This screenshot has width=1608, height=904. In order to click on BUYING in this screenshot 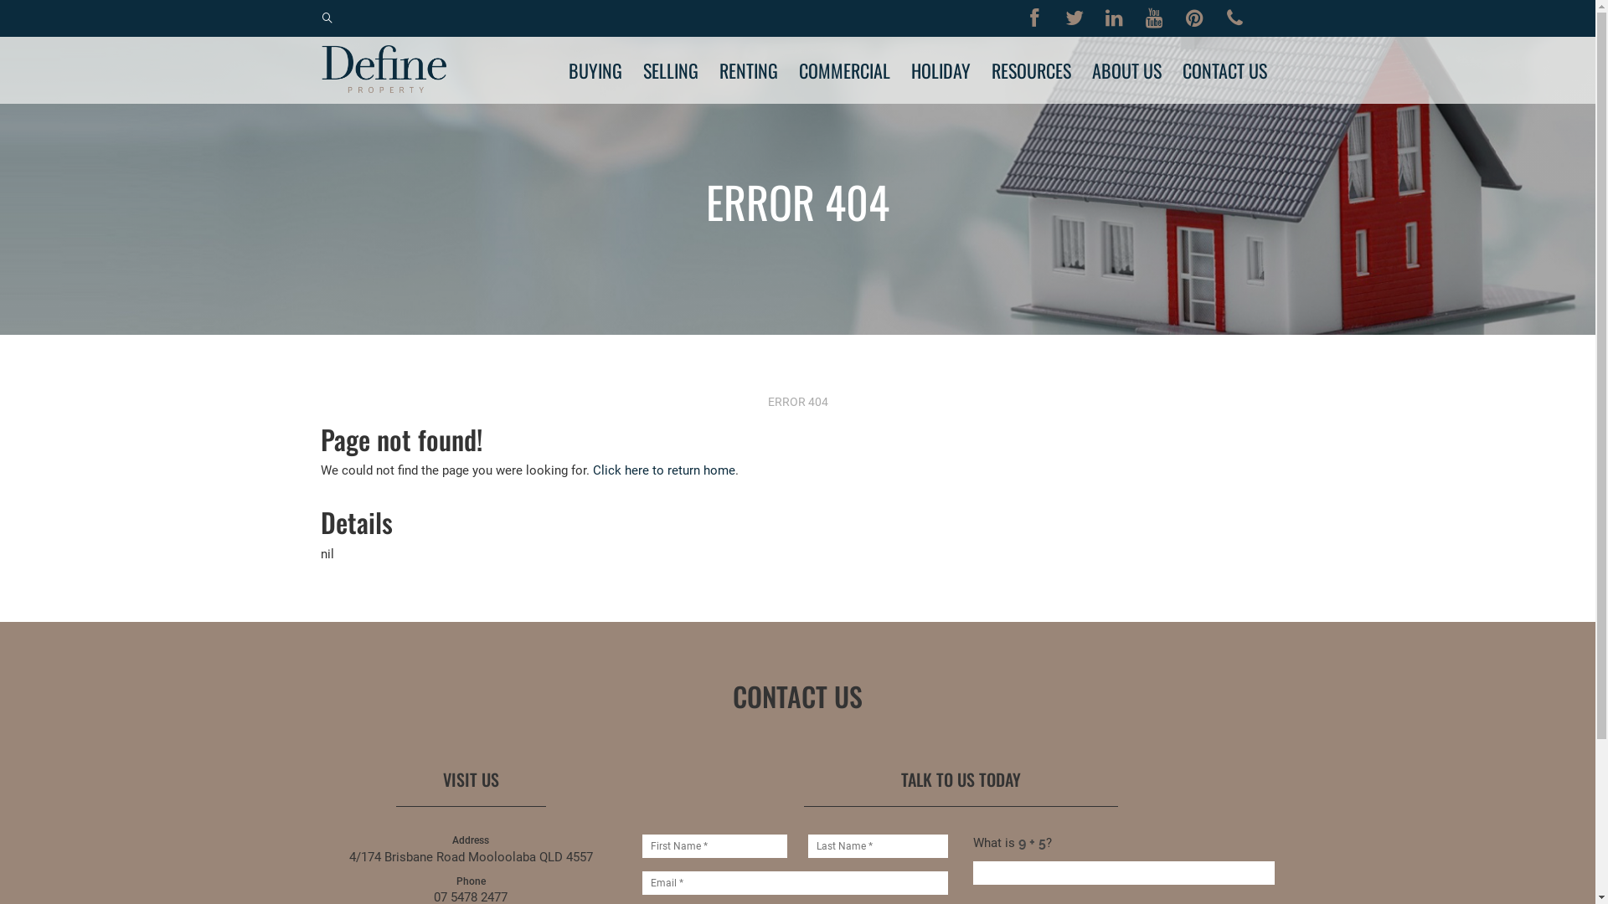, I will do `click(595, 70)`.